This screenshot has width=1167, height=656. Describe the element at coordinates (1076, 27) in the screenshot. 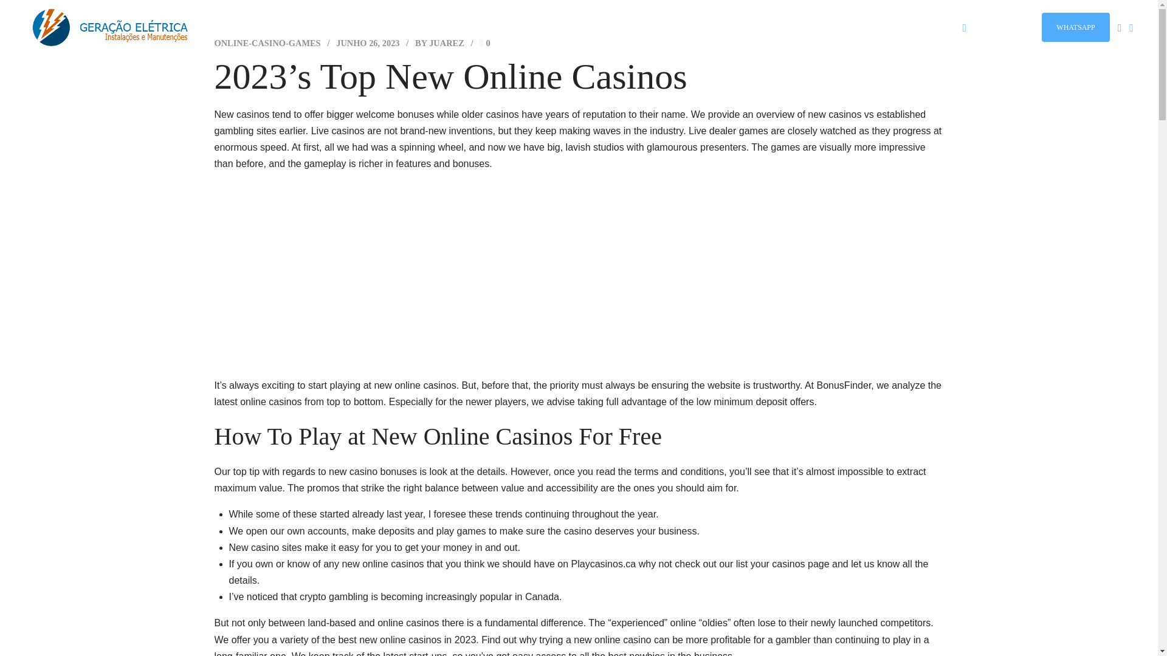

I see `WHATSAPP` at that location.